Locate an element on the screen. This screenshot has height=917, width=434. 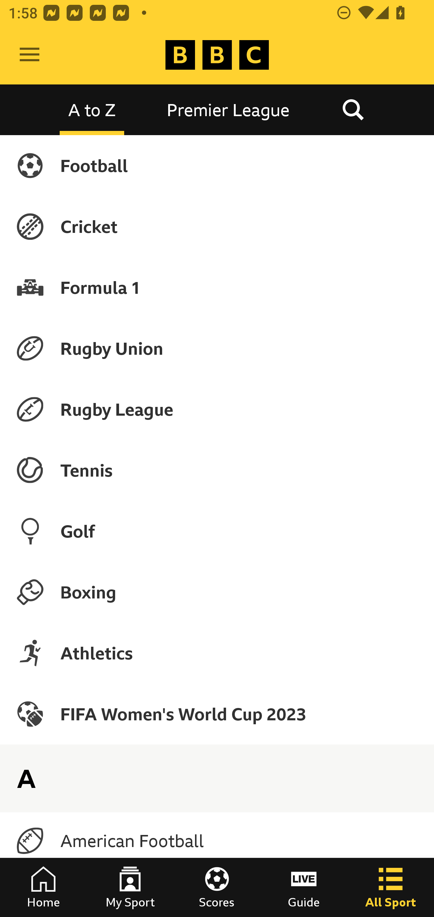
Boxing is located at coordinates (217, 592).